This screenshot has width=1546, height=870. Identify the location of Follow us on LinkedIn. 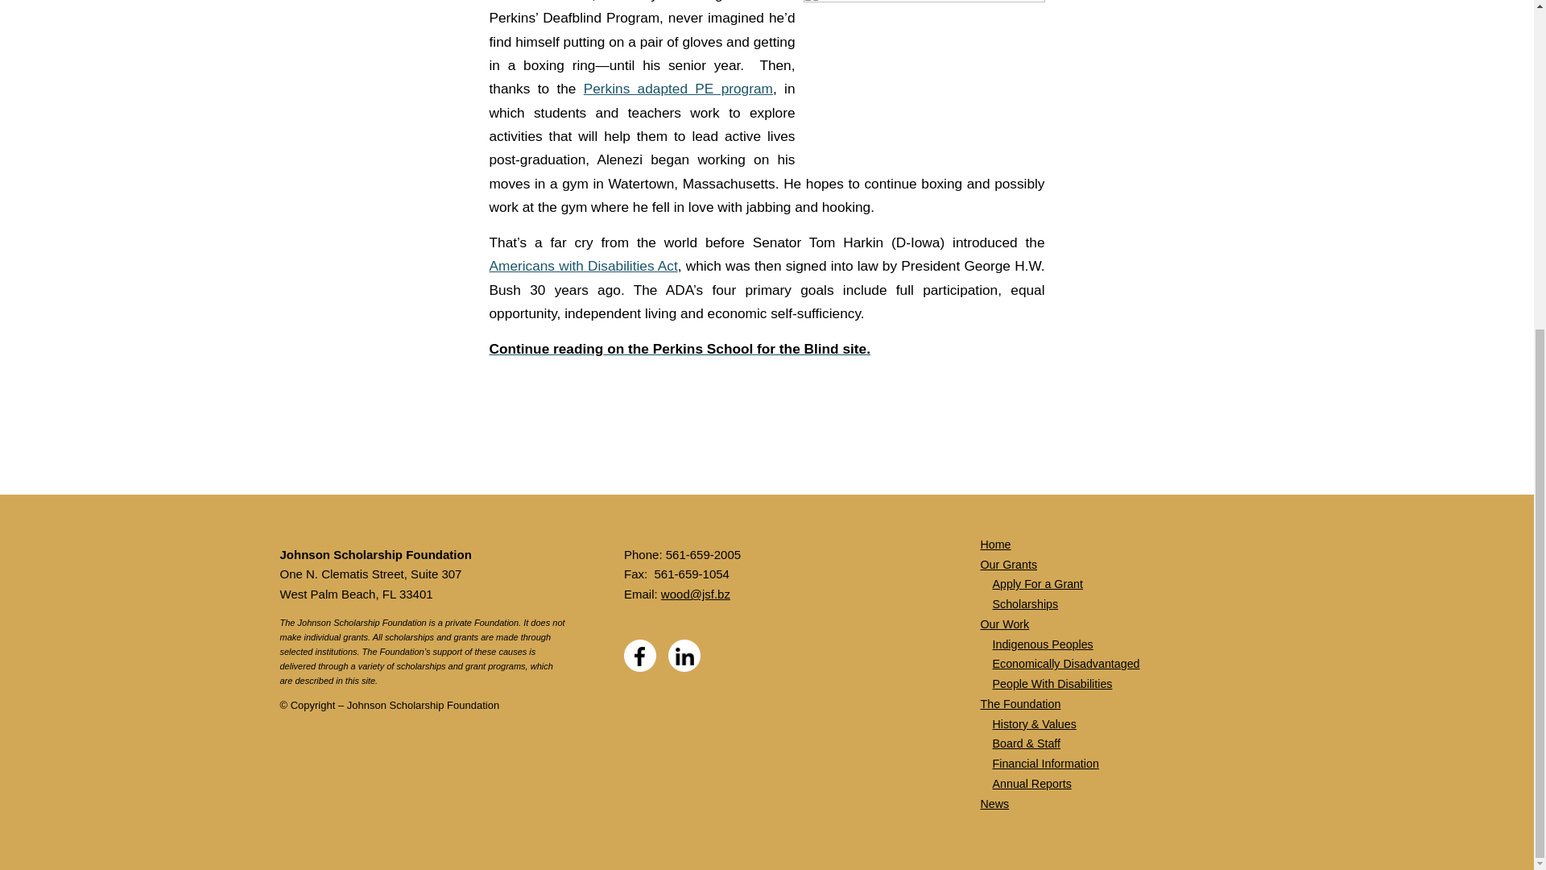
(684, 655).